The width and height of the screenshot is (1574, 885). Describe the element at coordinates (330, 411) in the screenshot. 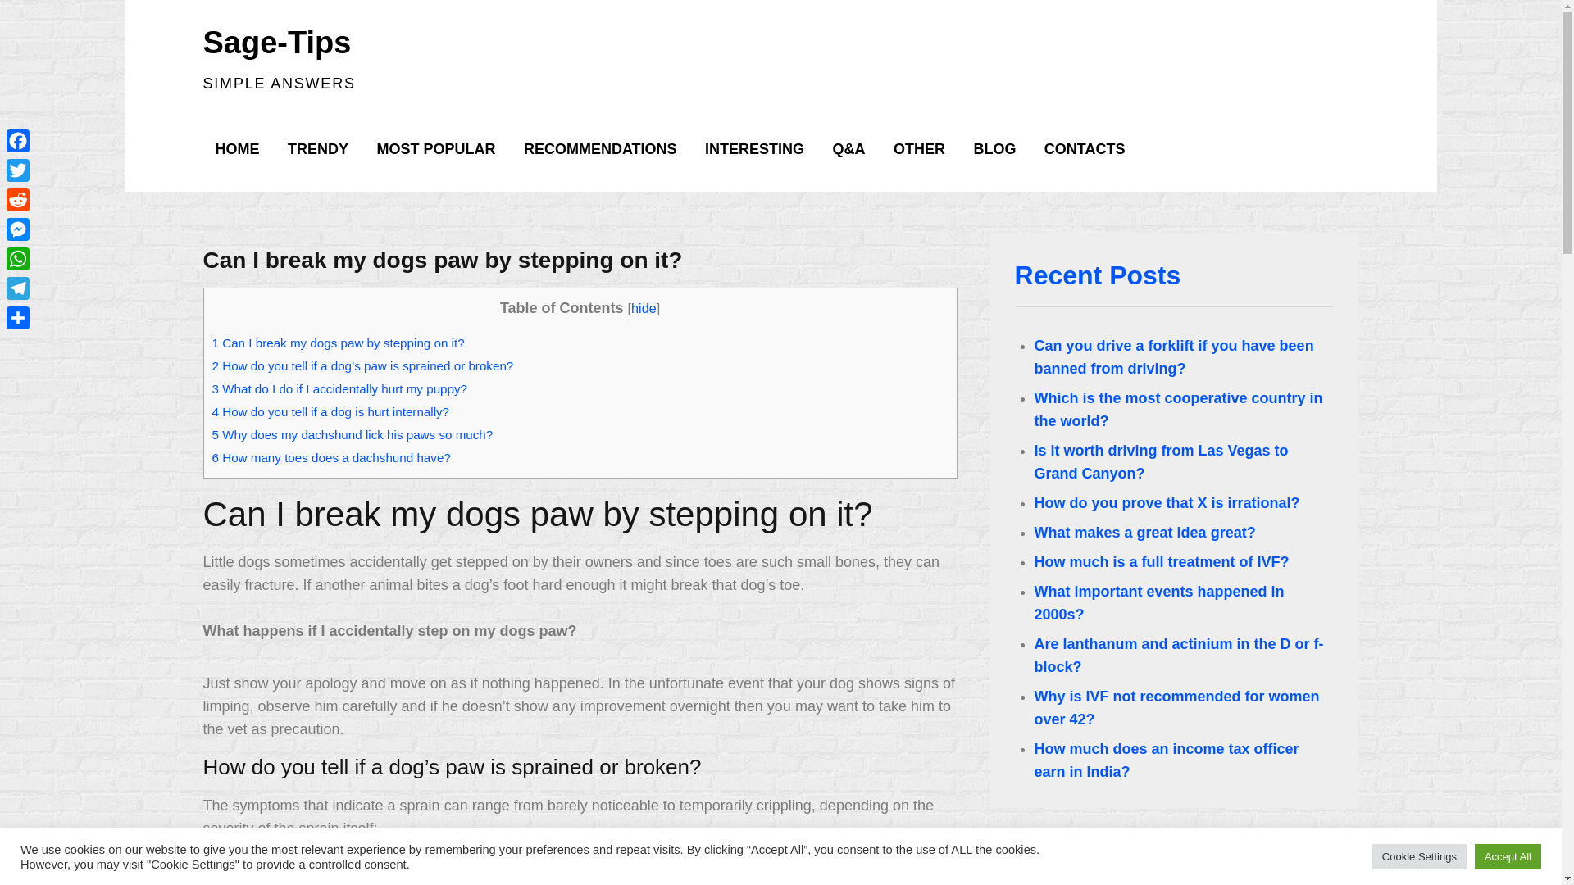

I see `4 How do you tell if a dog is hurt internally?` at that location.